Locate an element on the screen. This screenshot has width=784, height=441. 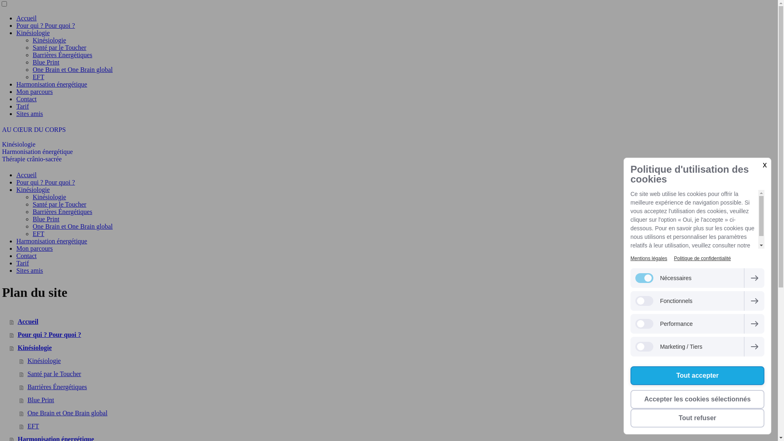
Blue Print is located at coordinates (399, 400).